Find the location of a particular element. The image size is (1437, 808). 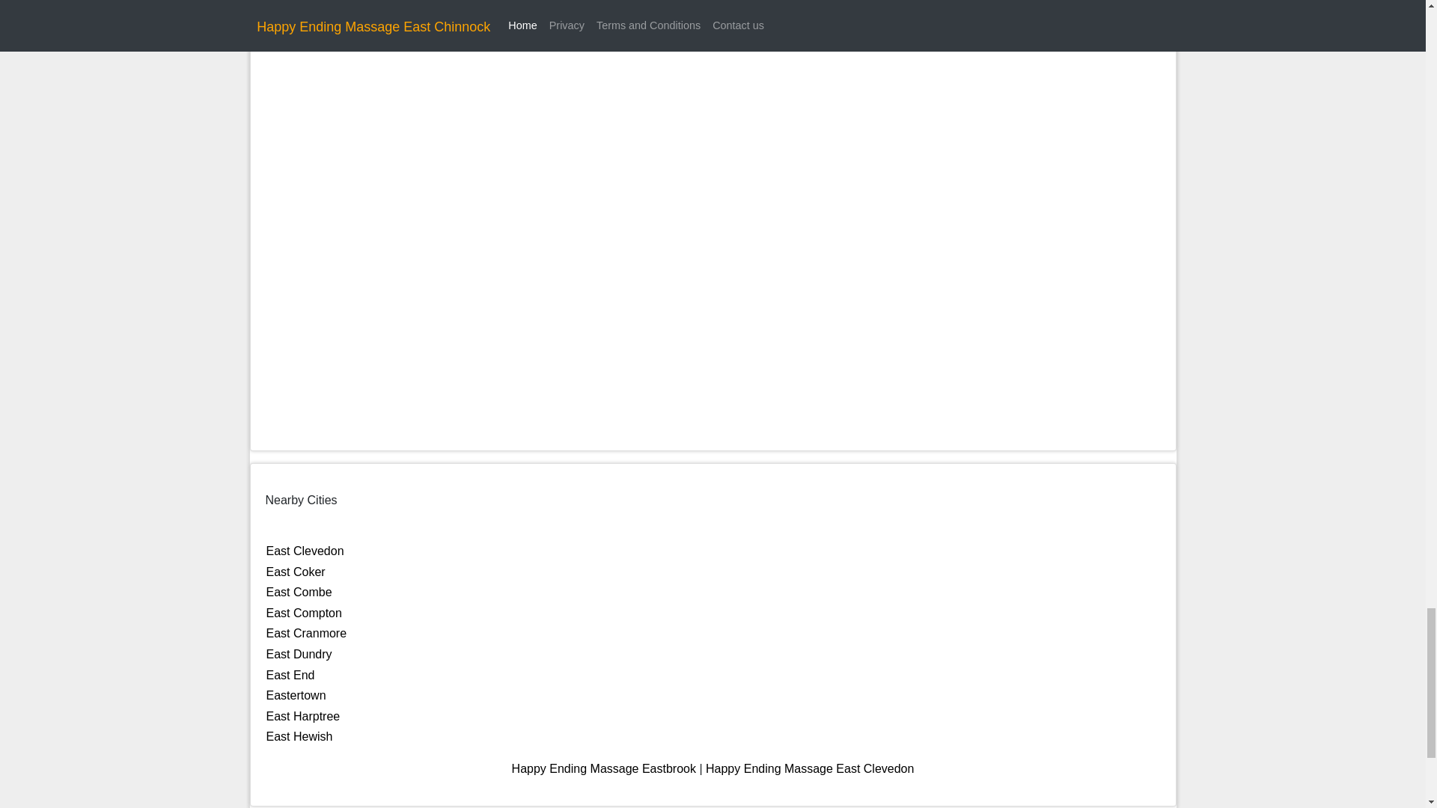

East Coker is located at coordinates (296, 572).